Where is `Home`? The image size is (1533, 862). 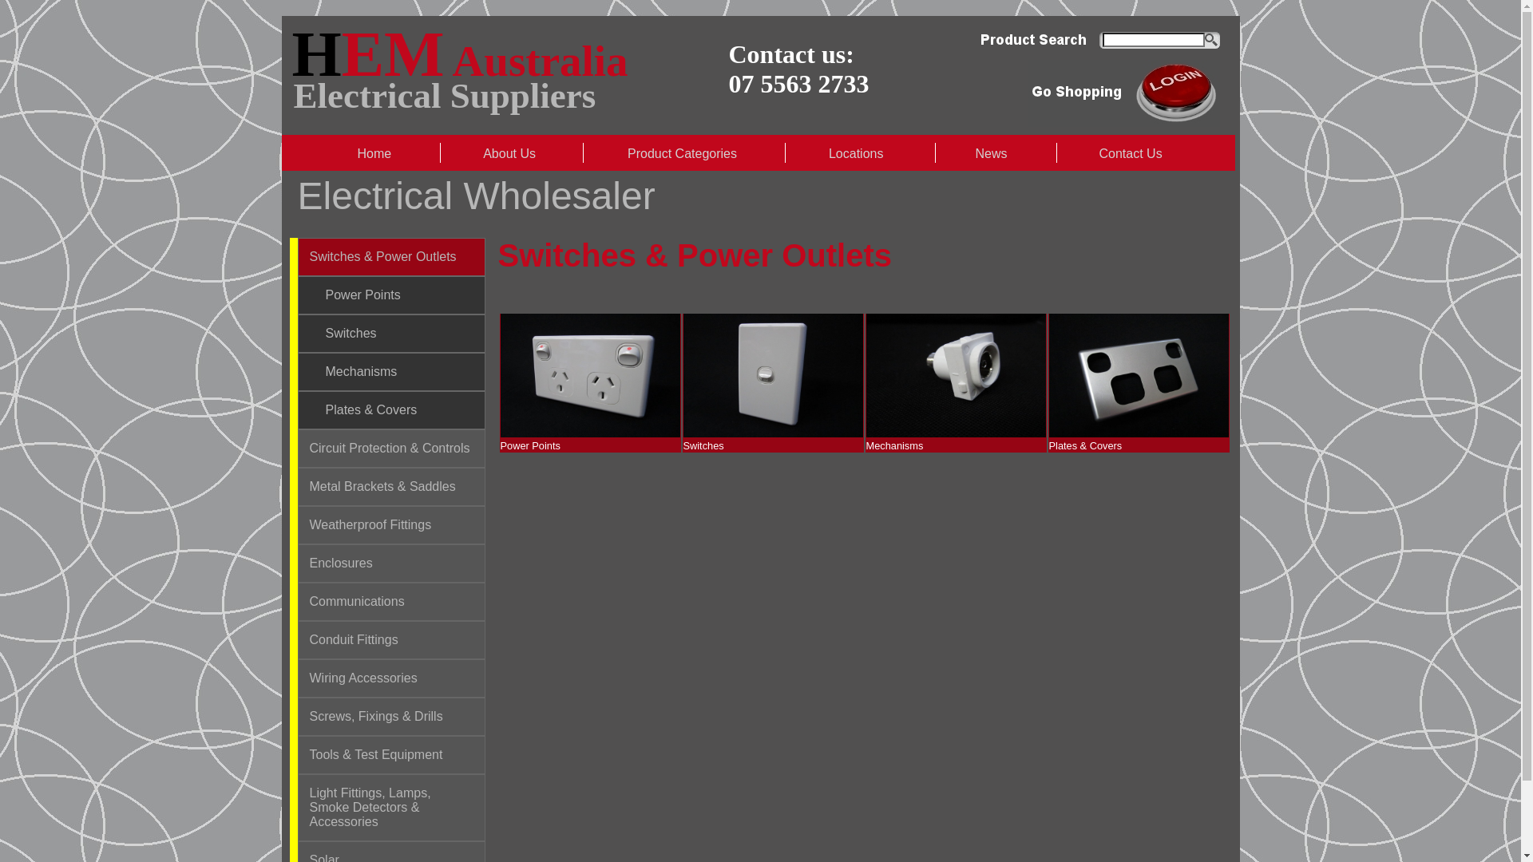 Home is located at coordinates (376, 154).